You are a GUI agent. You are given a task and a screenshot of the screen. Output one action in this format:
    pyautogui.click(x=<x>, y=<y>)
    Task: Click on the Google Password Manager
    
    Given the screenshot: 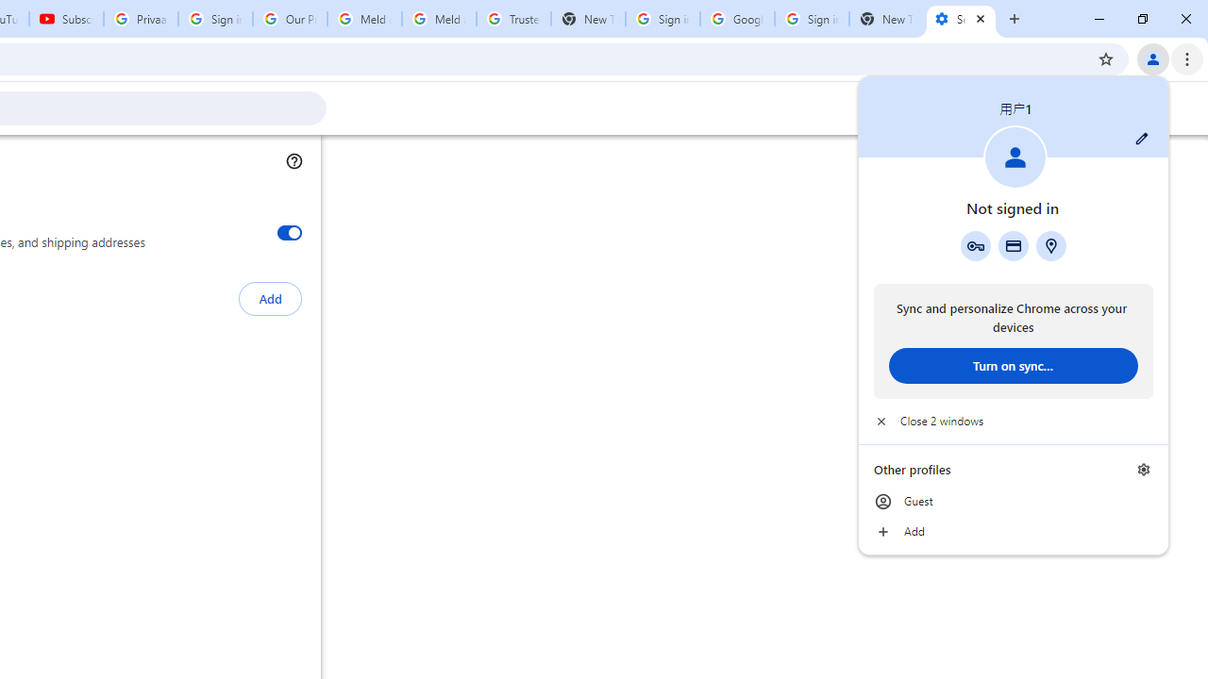 What is the action you would take?
    pyautogui.click(x=975, y=245)
    